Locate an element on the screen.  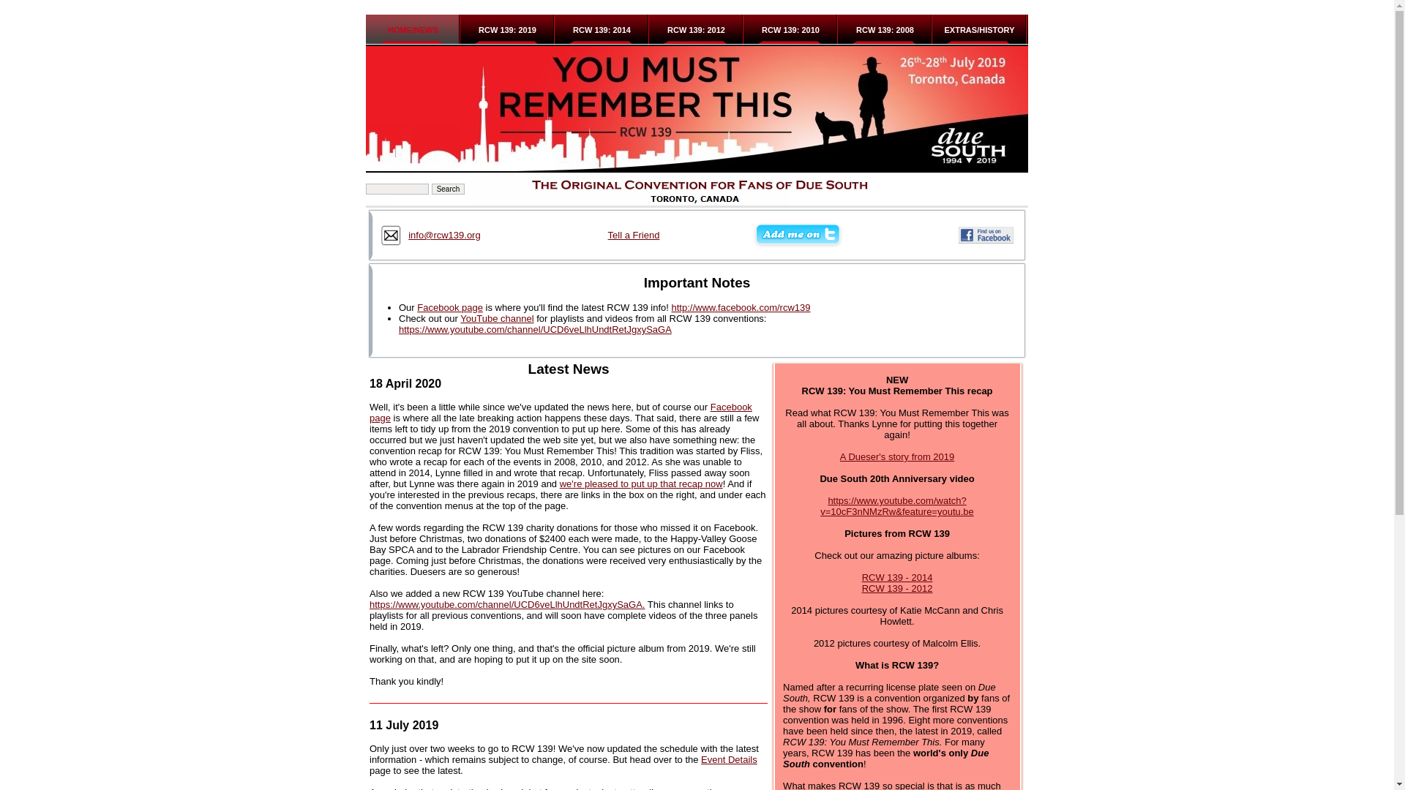
Home is located at coordinates (413, 30).